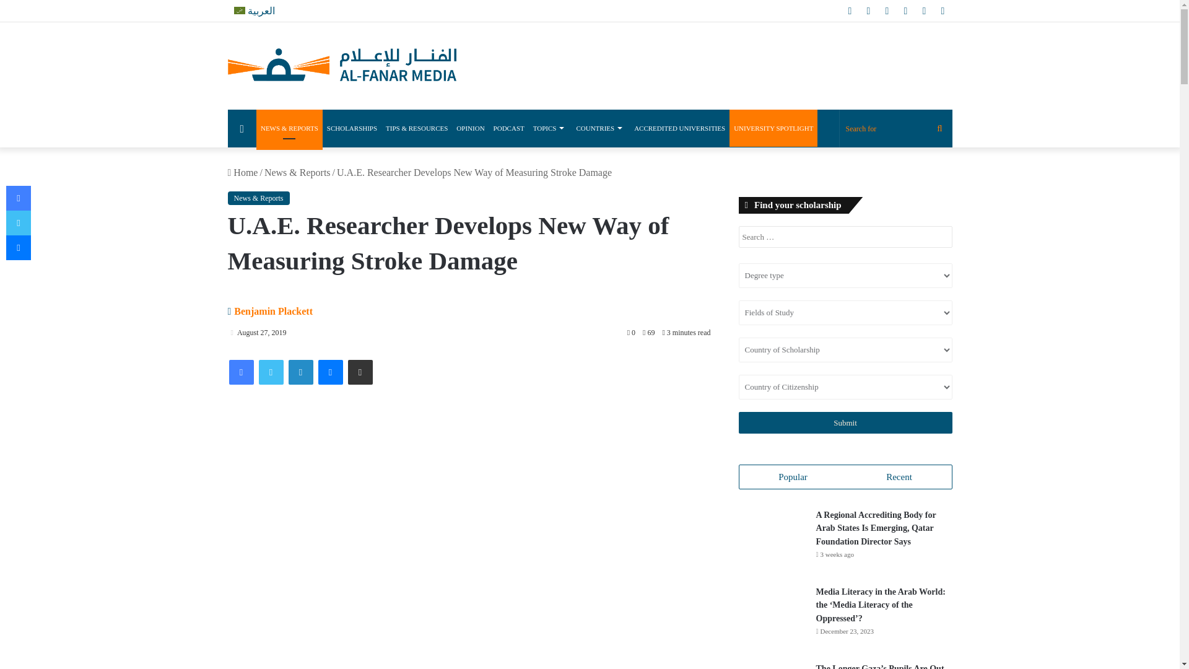 The image size is (1189, 669). Describe the element at coordinates (242, 372) in the screenshot. I see `Facebook` at that location.